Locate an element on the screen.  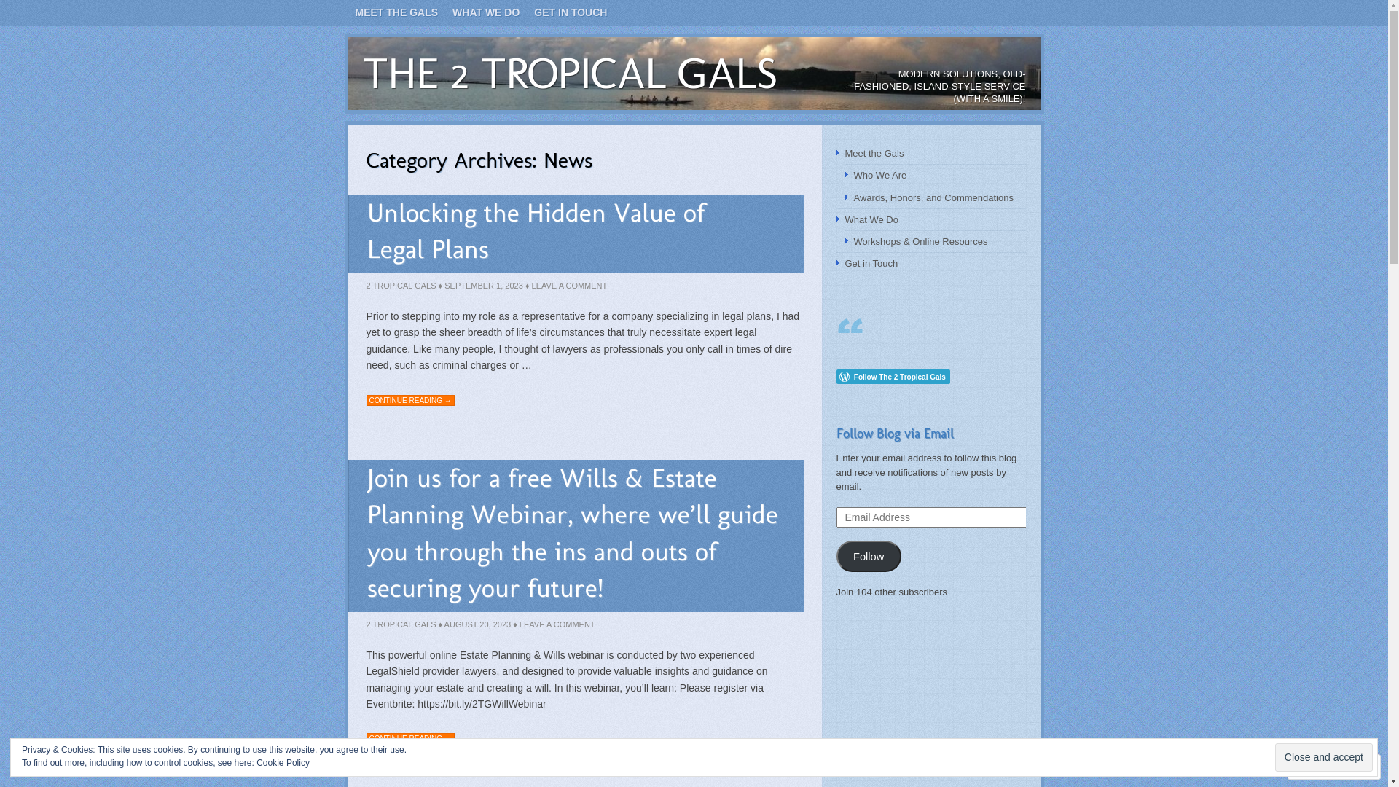
Follow is located at coordinates (1321, 767).